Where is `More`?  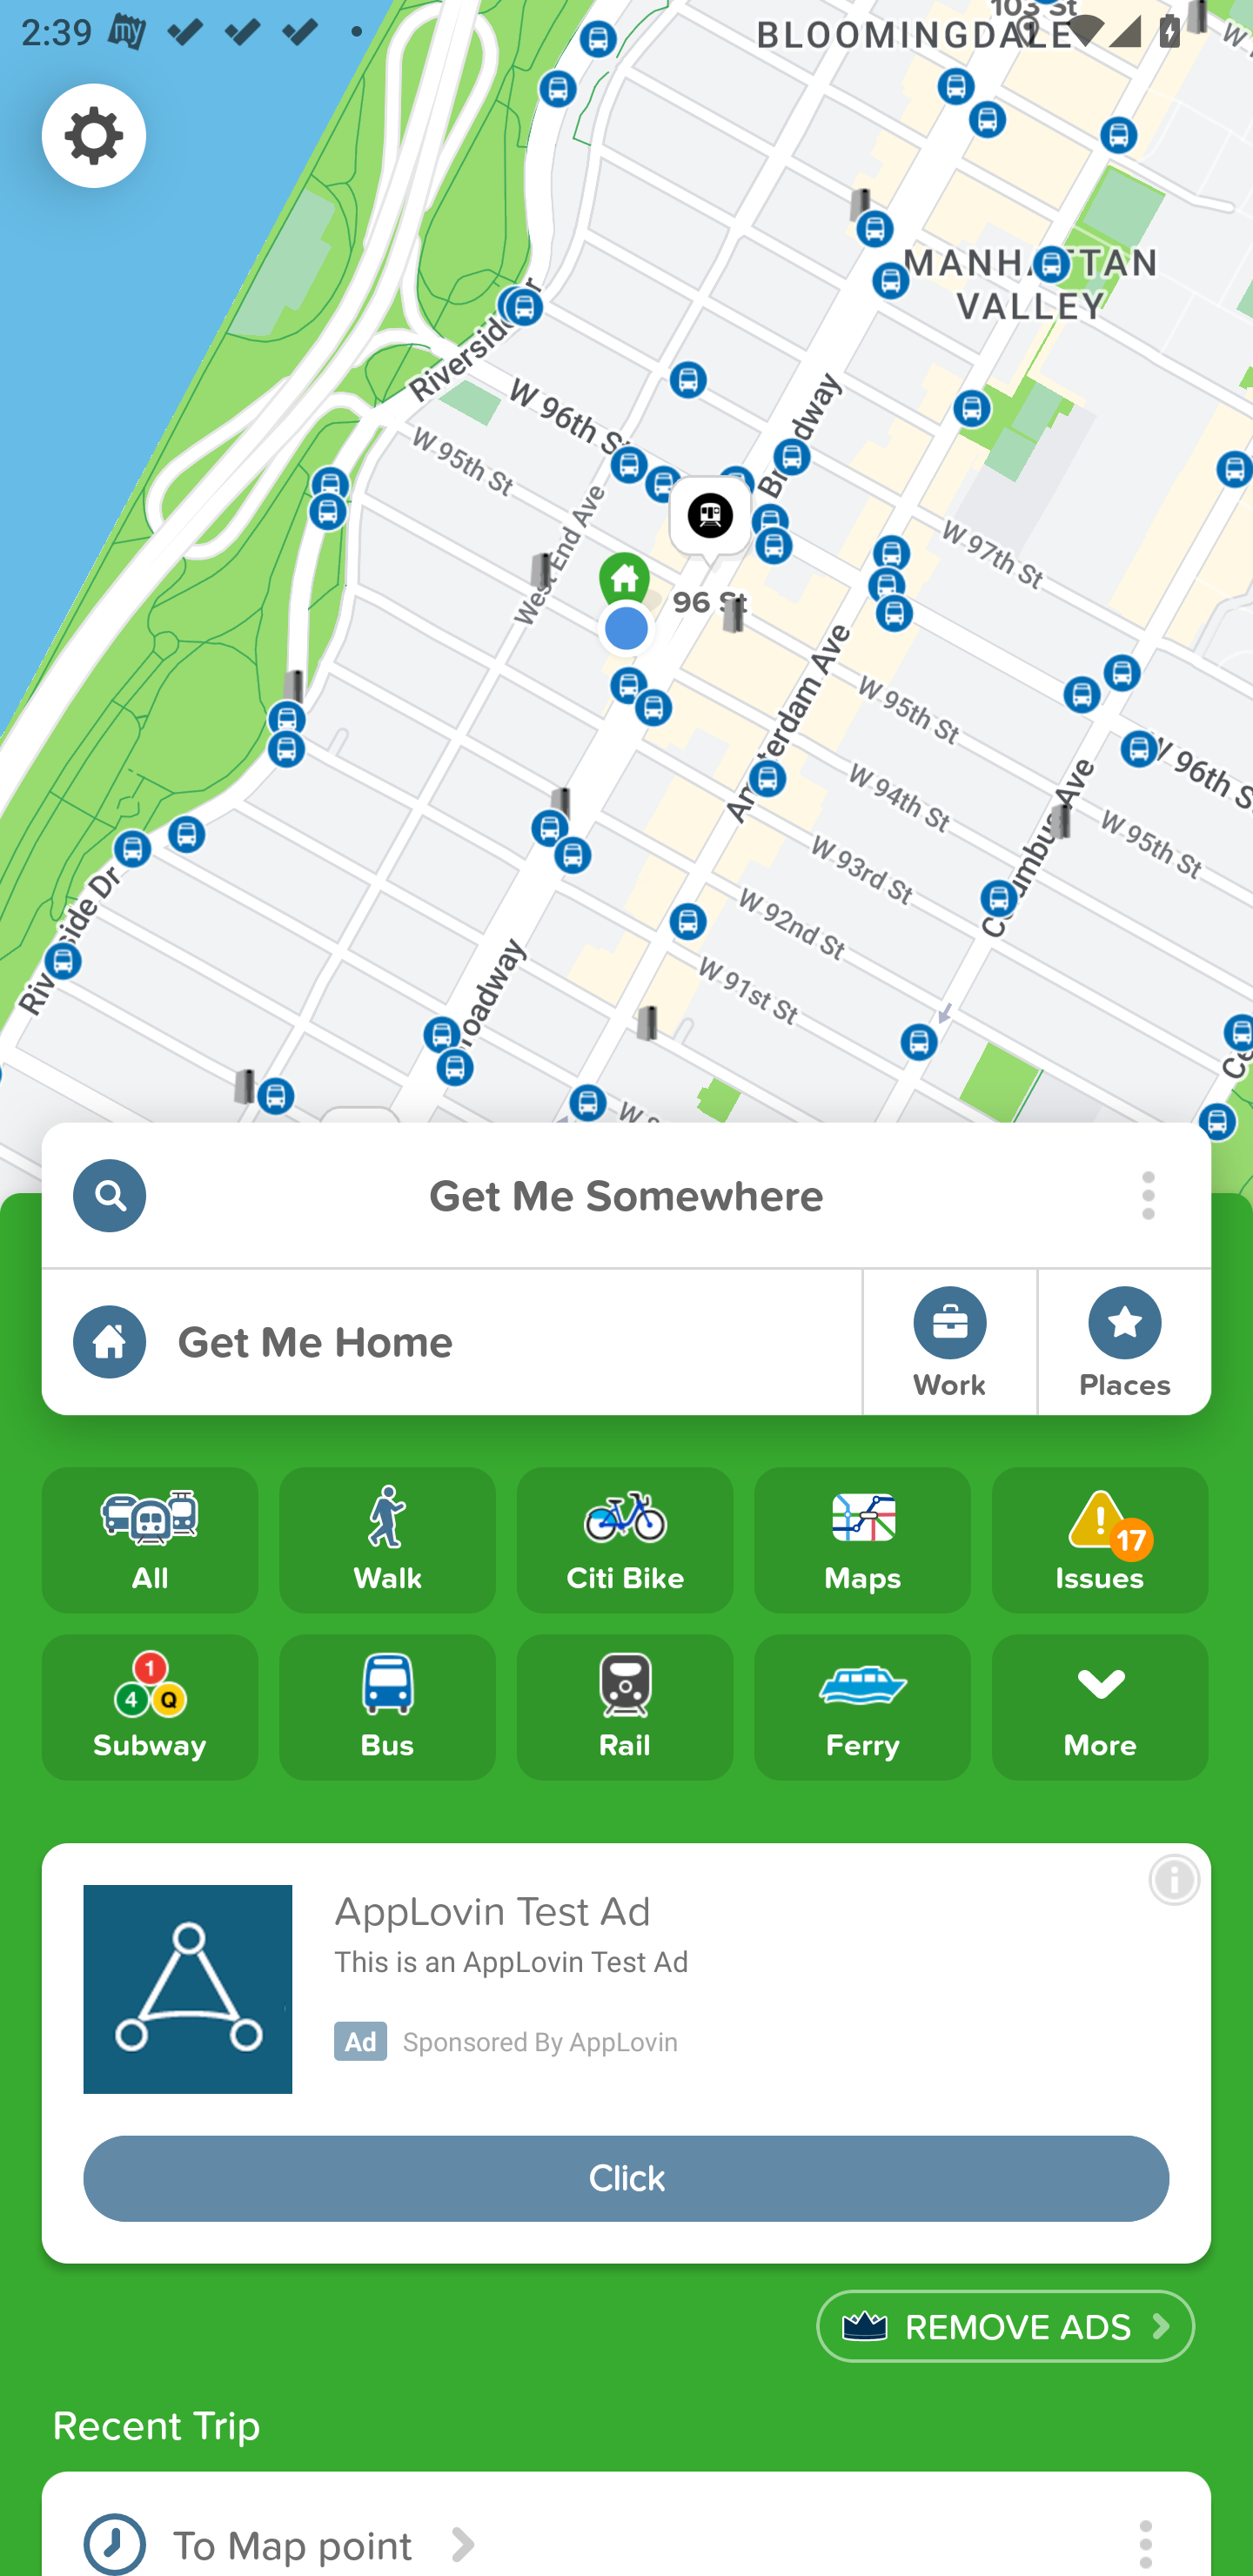
More is located at coordinates (1100, 1706).